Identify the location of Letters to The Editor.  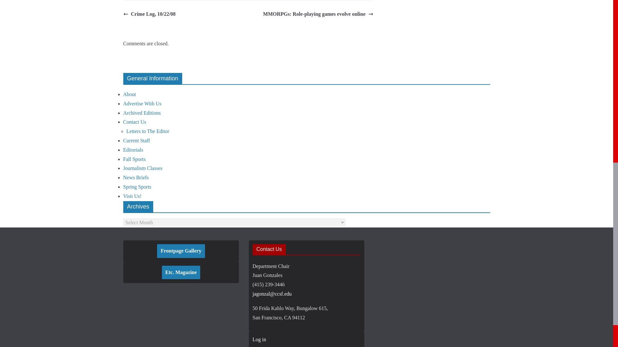
(147, 131).